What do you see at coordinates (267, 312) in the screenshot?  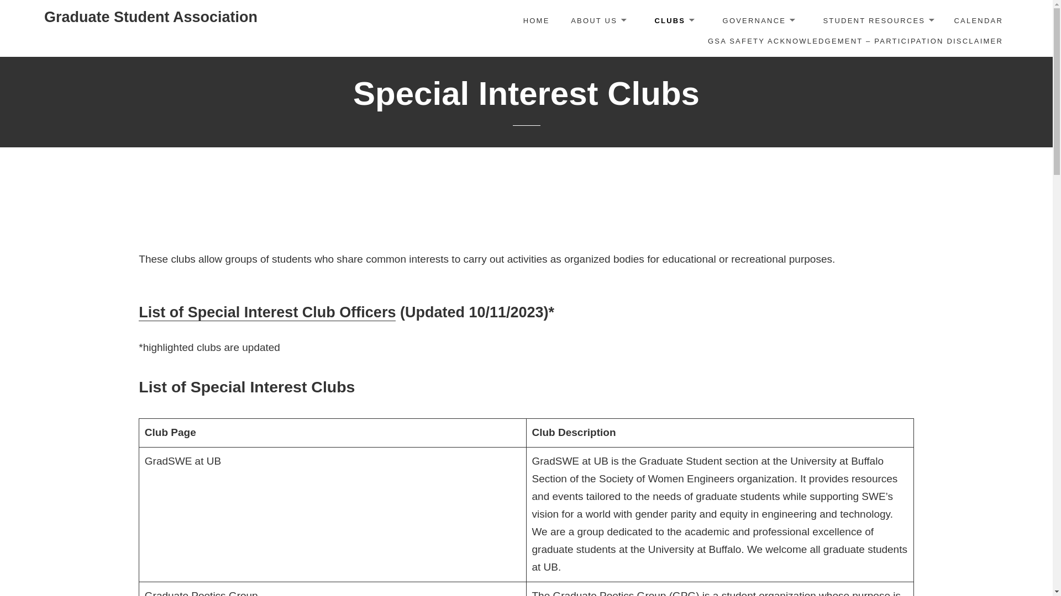 I see `List of Special Interest Club Officers` at bounding box center [267, 312].